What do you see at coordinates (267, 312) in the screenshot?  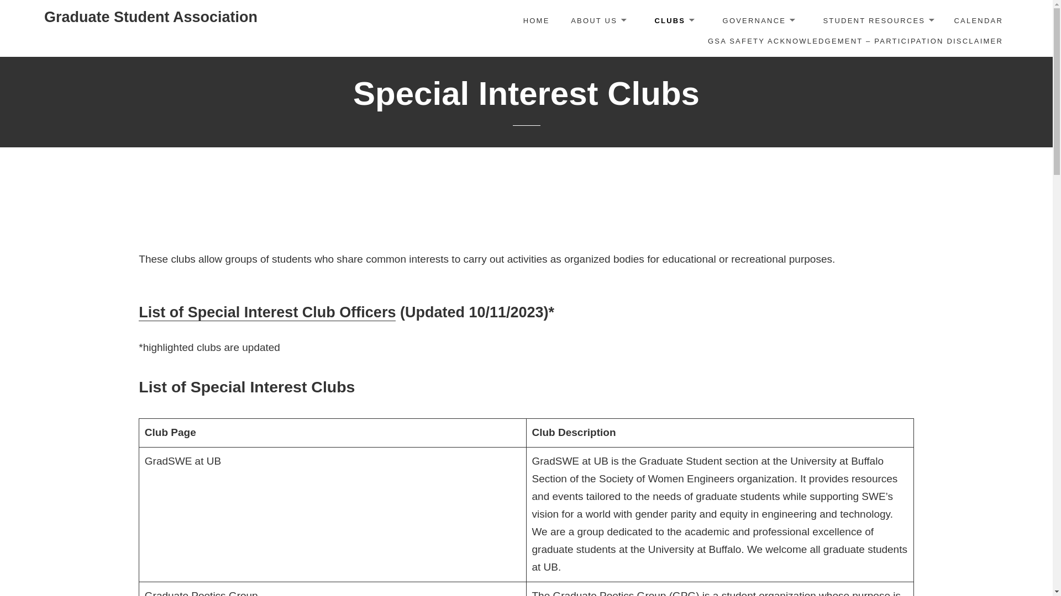 I see `List of Special Interest Club Officers` at bounding box center [267, 312].